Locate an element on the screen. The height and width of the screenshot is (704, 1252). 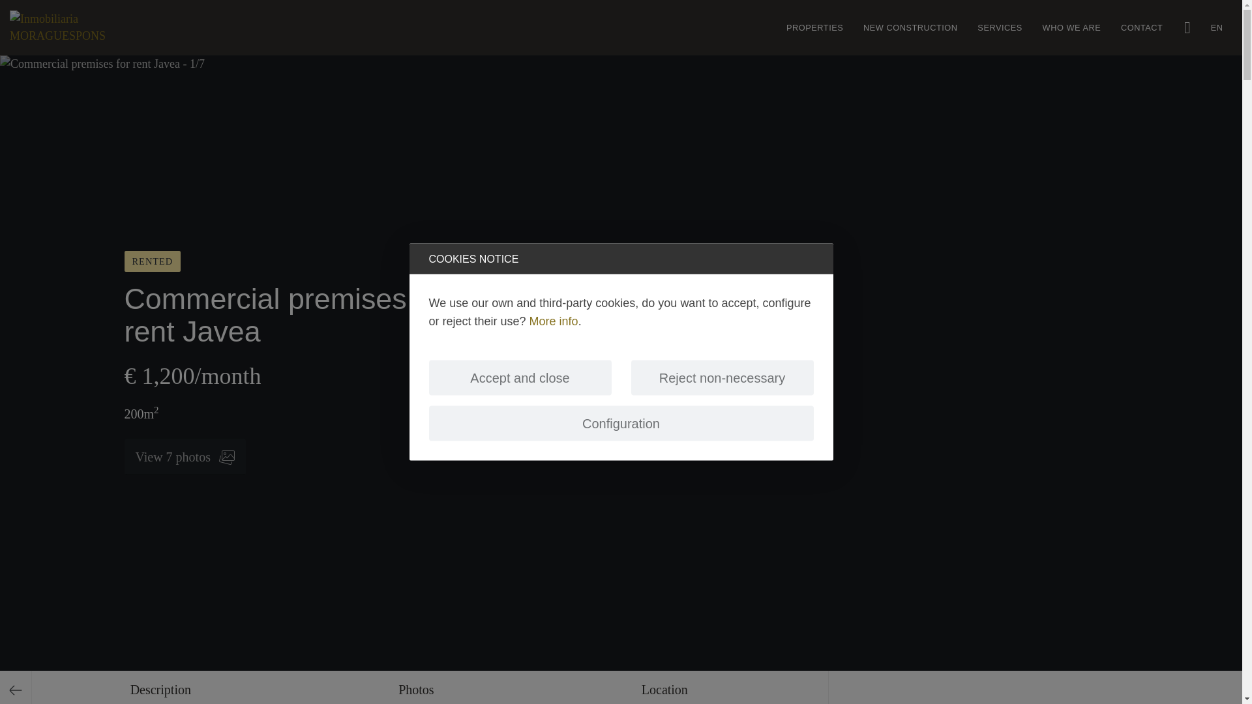
WHO WE ARE is located at coordinates (1071, 28).